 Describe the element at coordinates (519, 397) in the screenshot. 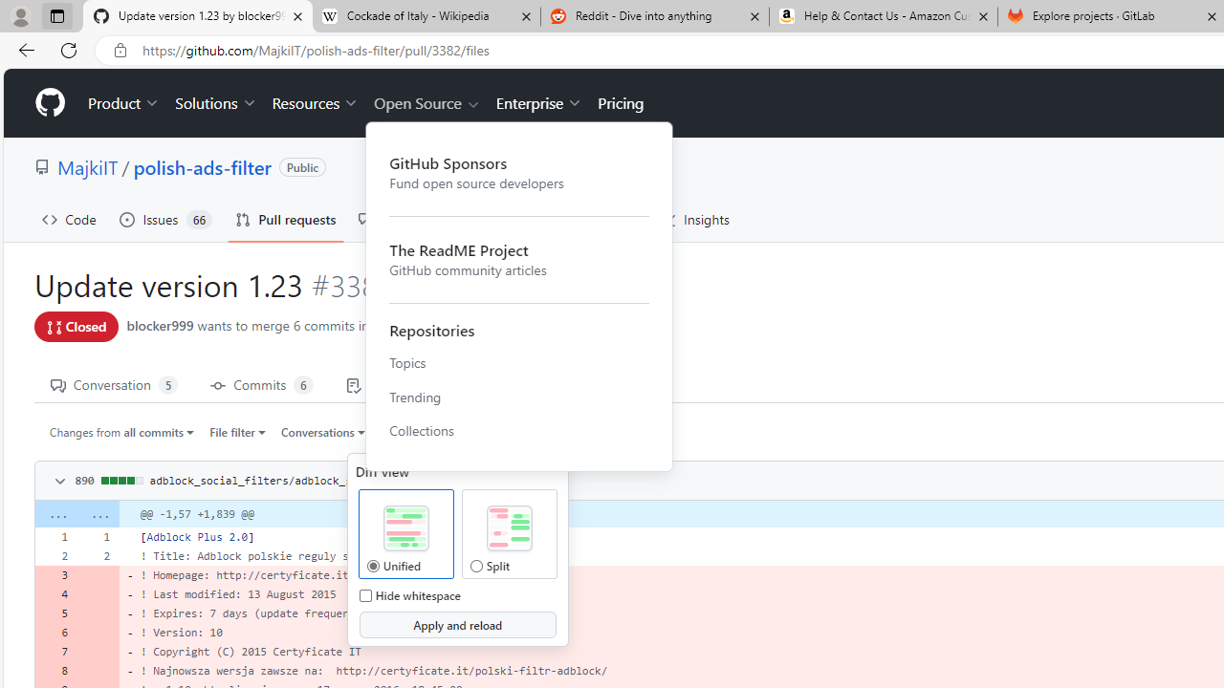

I see `Trending` at that location.